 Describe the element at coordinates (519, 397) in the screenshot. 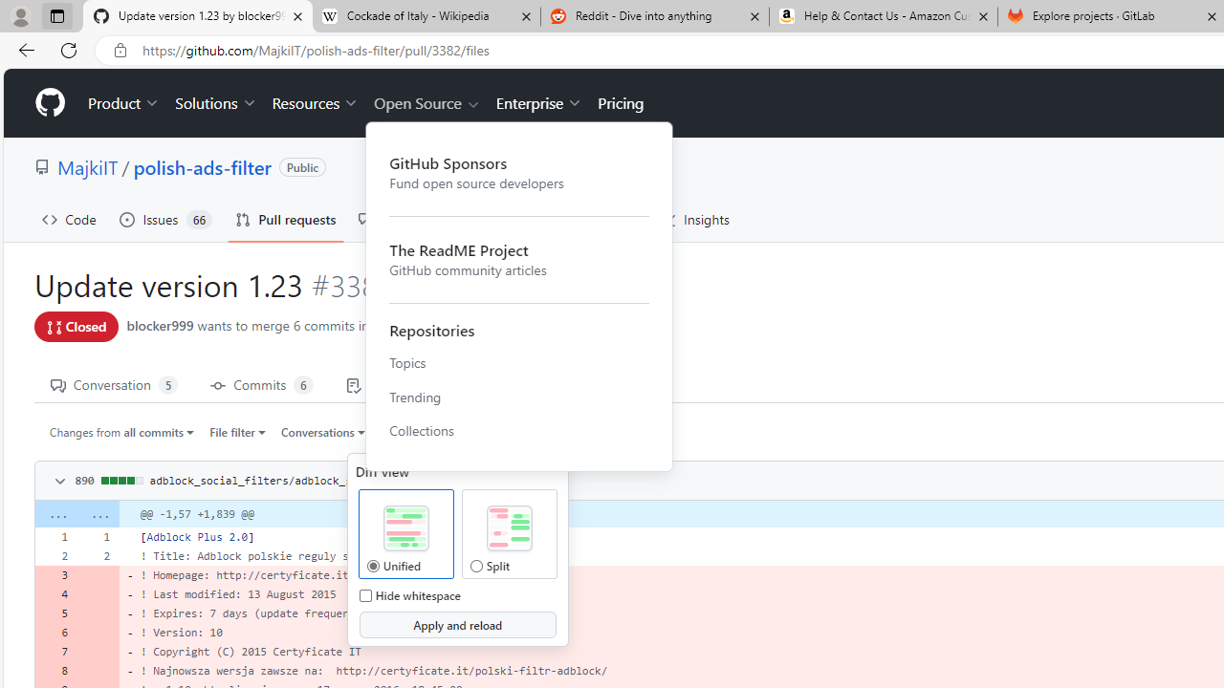

I see `Trending` at that location.